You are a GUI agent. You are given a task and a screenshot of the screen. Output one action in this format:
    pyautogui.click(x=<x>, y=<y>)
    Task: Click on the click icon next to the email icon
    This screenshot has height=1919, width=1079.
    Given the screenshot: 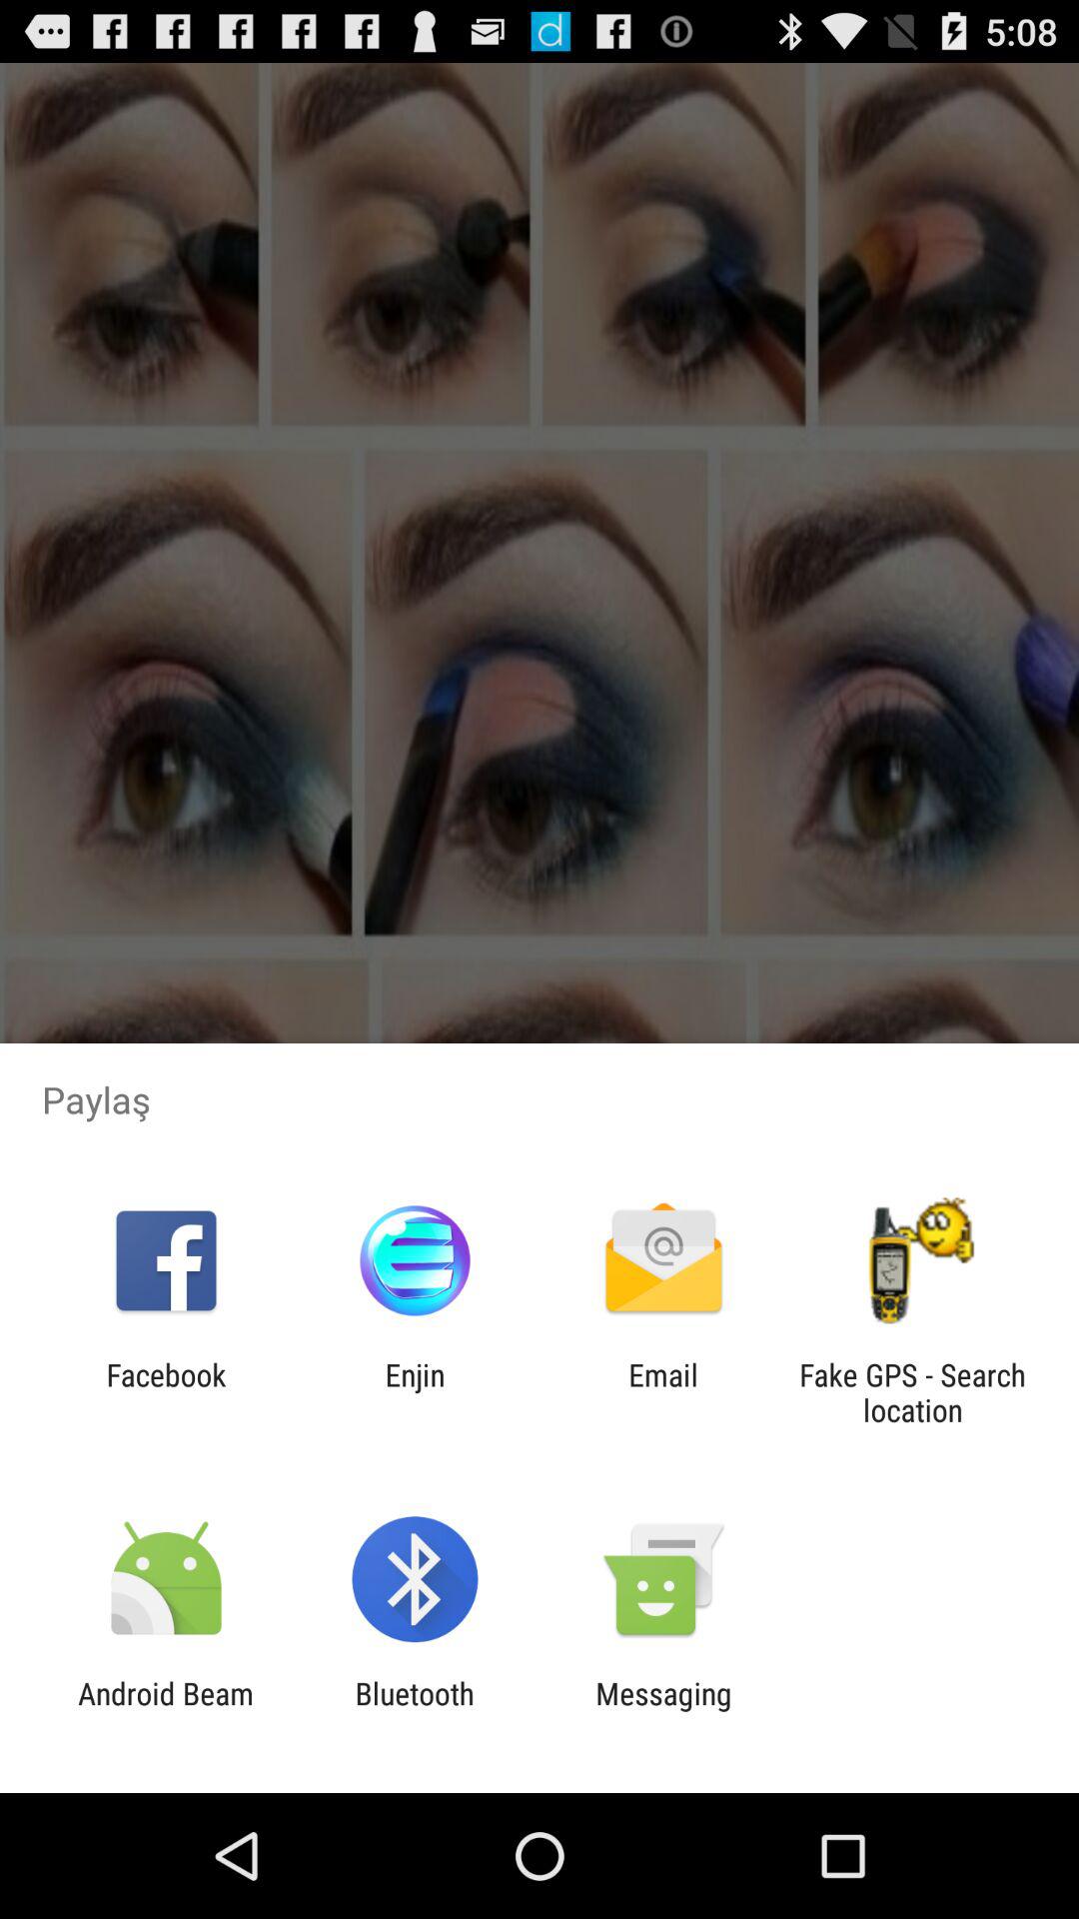 What is the action you would take?
    pyautogui.click(x=415, y=1392)
    